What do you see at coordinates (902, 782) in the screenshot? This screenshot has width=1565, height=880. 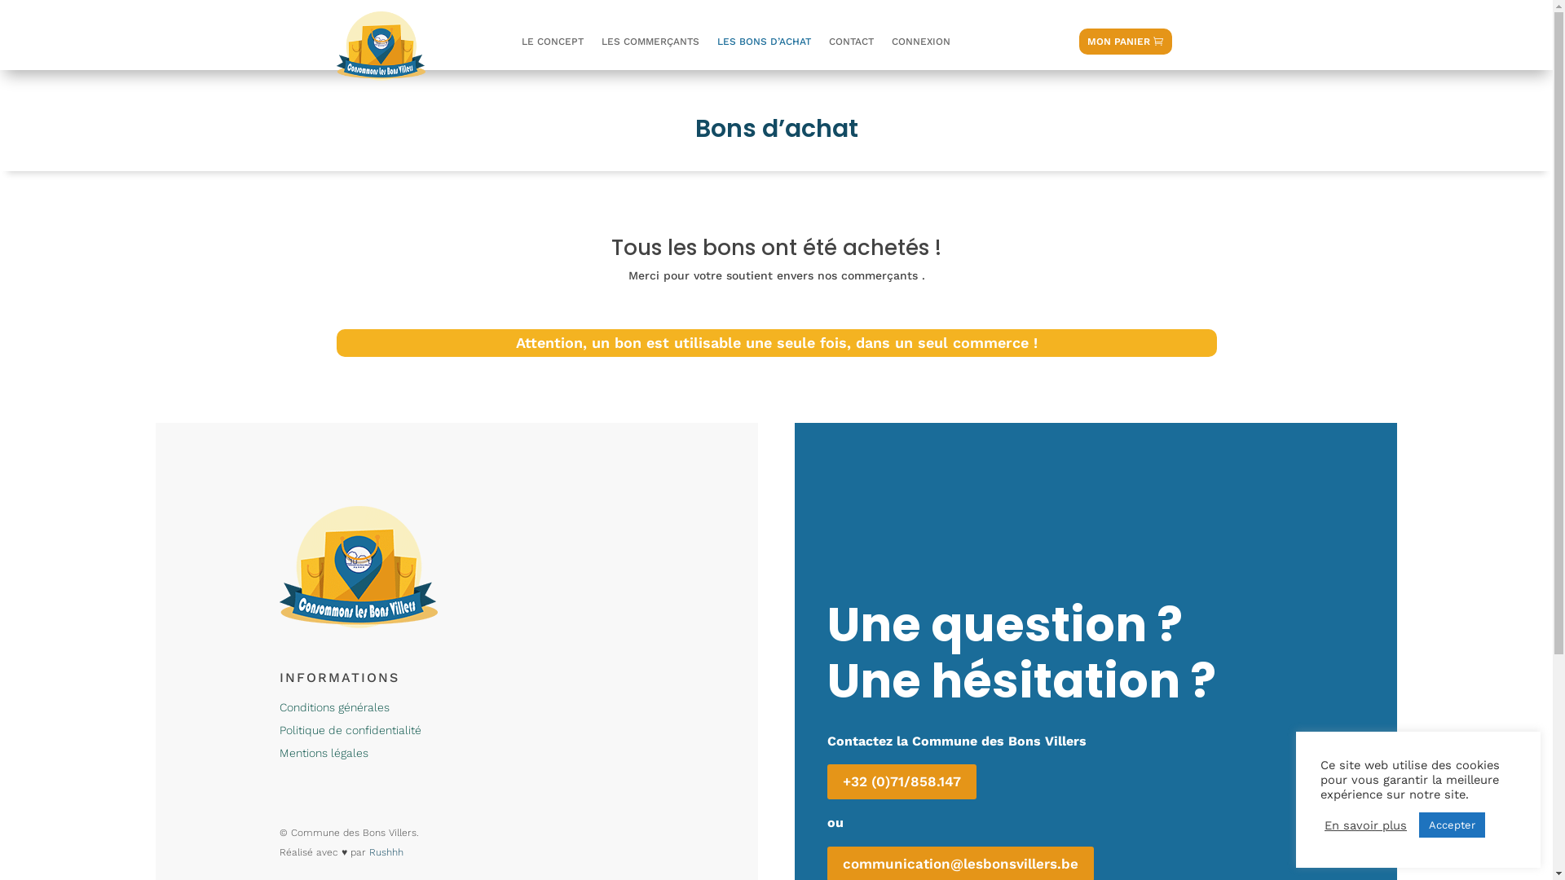 I see `+32 (0)71/858.147` at bounding box center [902, 782].